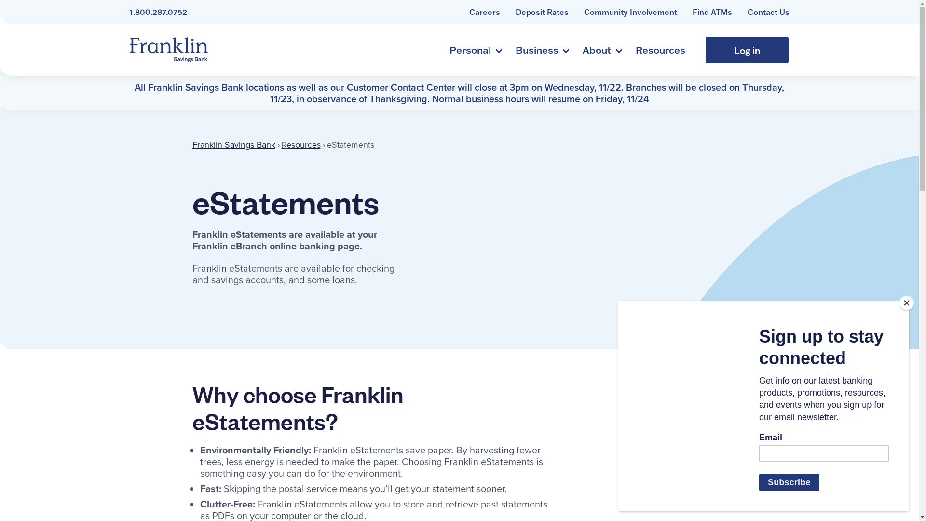  I want to click on Community Involvement, so click(630, 12).